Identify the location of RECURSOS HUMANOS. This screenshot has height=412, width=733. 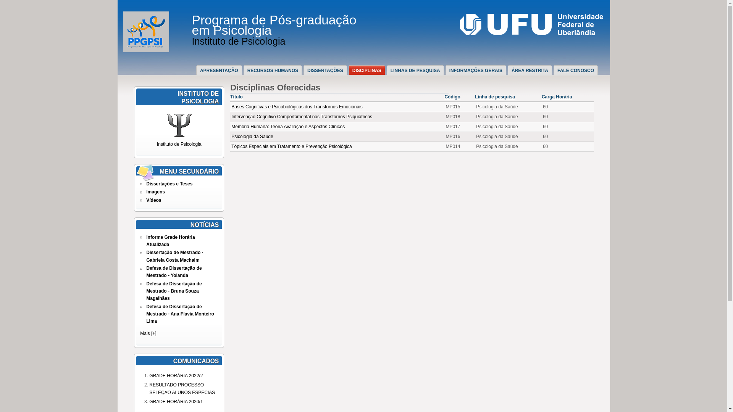
(275, 70).